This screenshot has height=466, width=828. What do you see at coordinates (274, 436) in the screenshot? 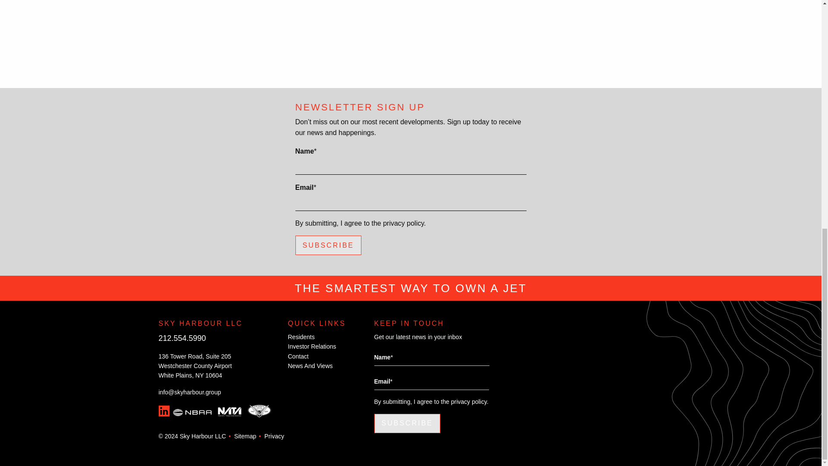
I see `Privacy` at bounding box center [274, 436].